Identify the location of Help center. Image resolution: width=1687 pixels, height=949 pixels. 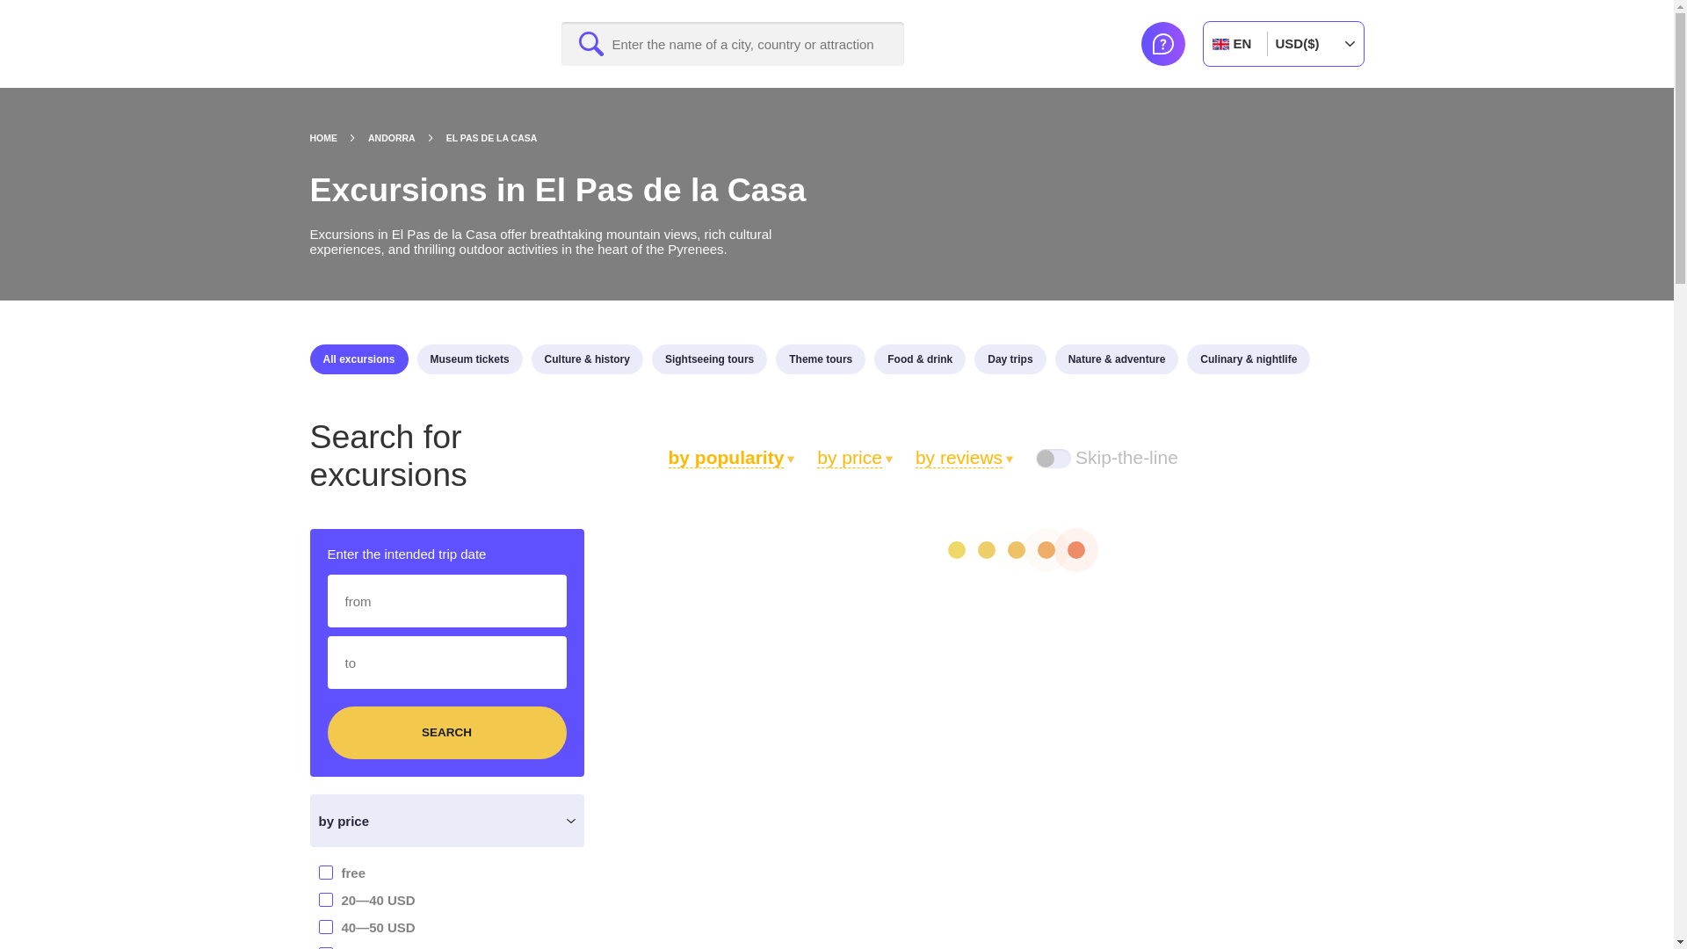
(1162, 43).